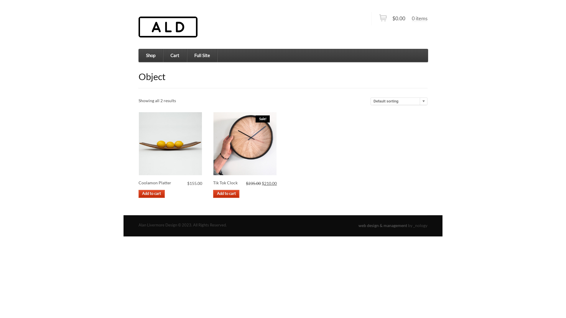 This screenshot has height=318, width=566. I want to click on Shop, so click(151, 56).